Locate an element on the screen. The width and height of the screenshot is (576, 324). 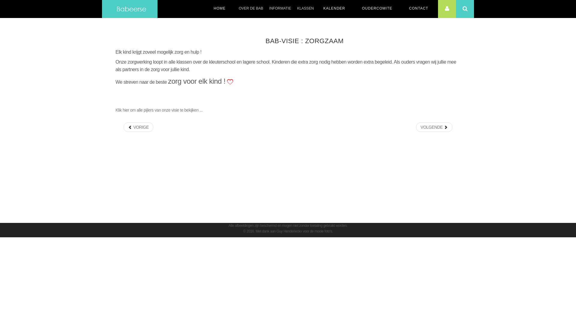
OUDERCOMITE is located at coordinates (377, 8).